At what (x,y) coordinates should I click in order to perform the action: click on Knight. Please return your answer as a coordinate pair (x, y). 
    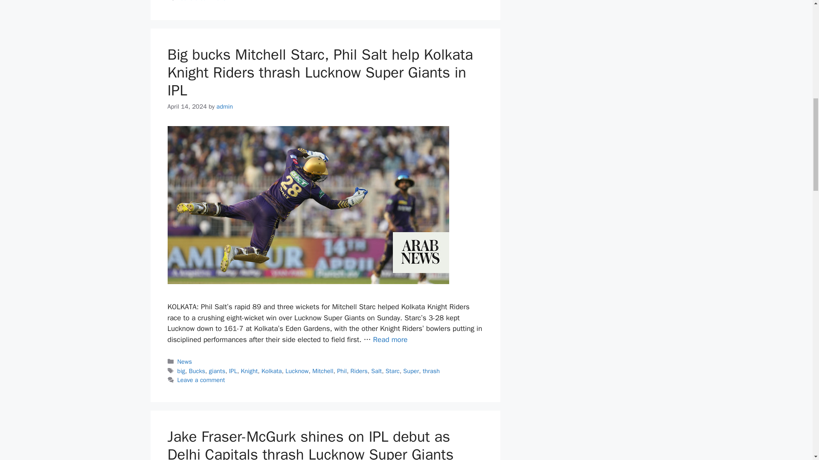
    Looking at the image, I should click on (249, 371).